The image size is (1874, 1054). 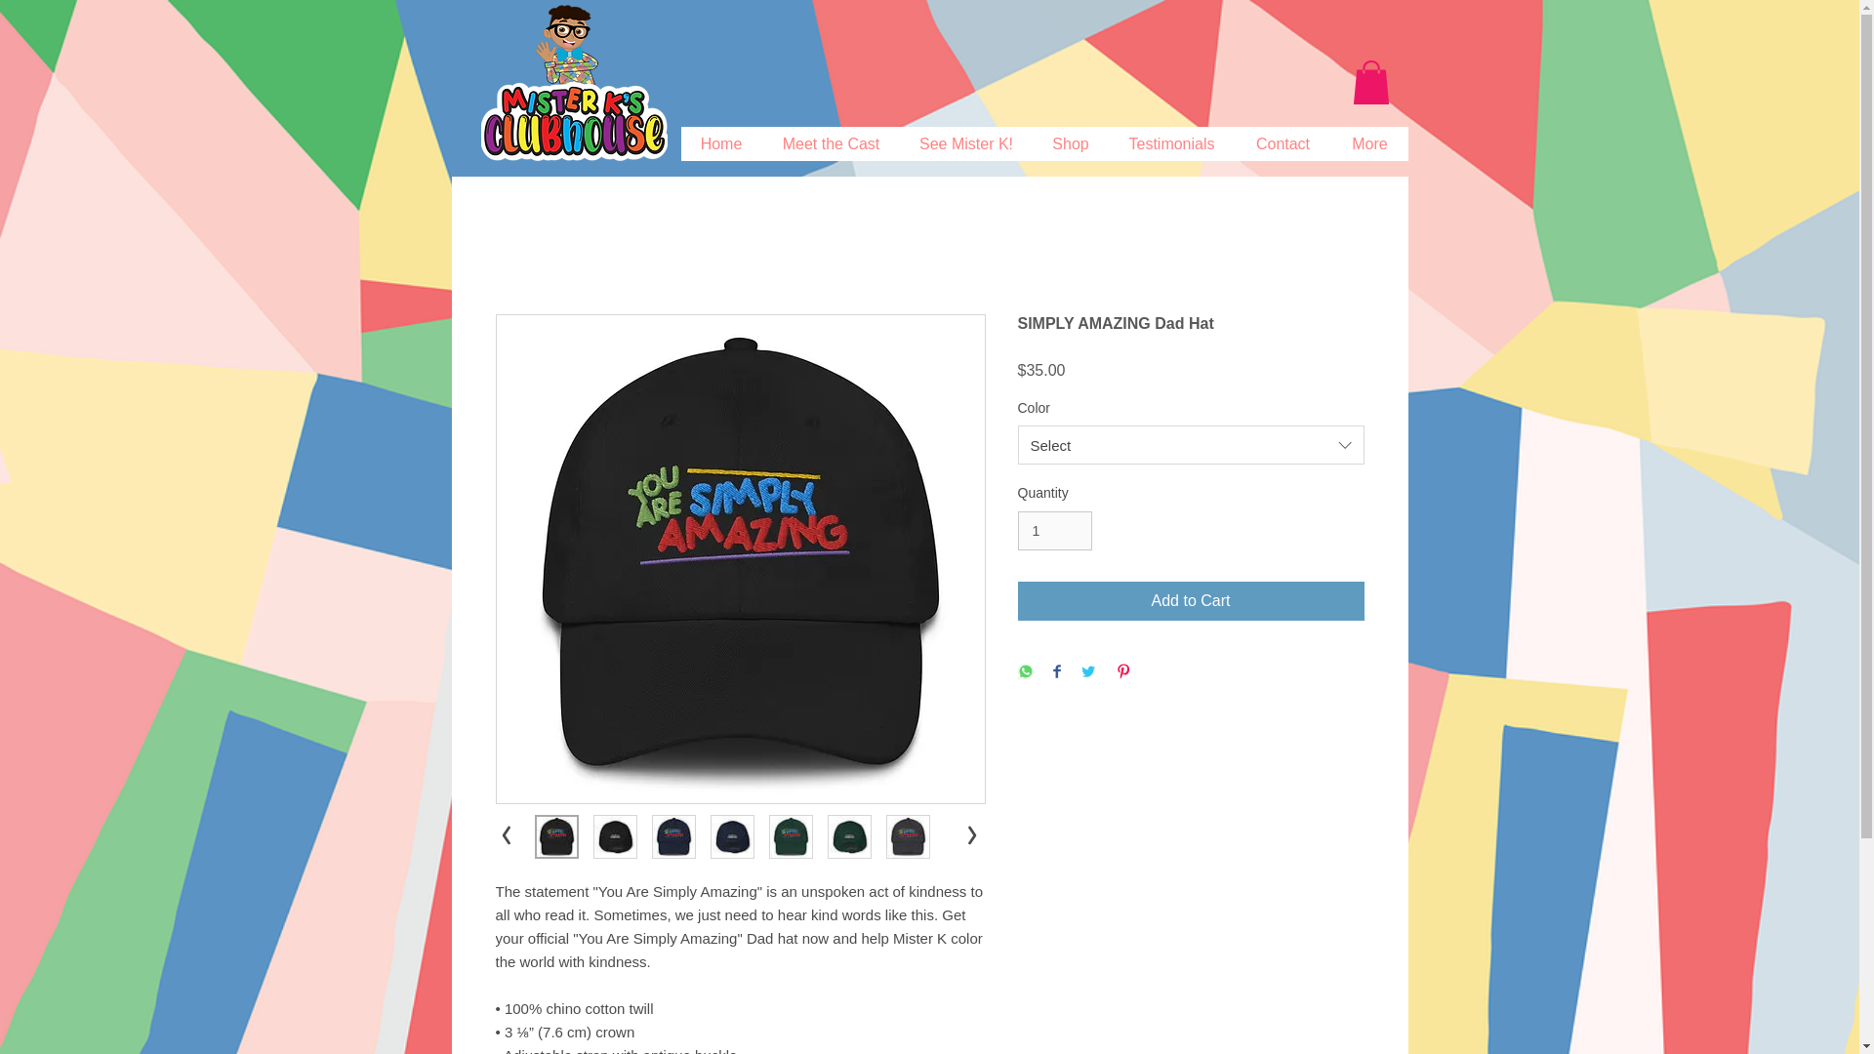 What do you see at coordinates (965, 143) in the screenshot?
I see `See Mister K!` at bounding box center [965, 143].